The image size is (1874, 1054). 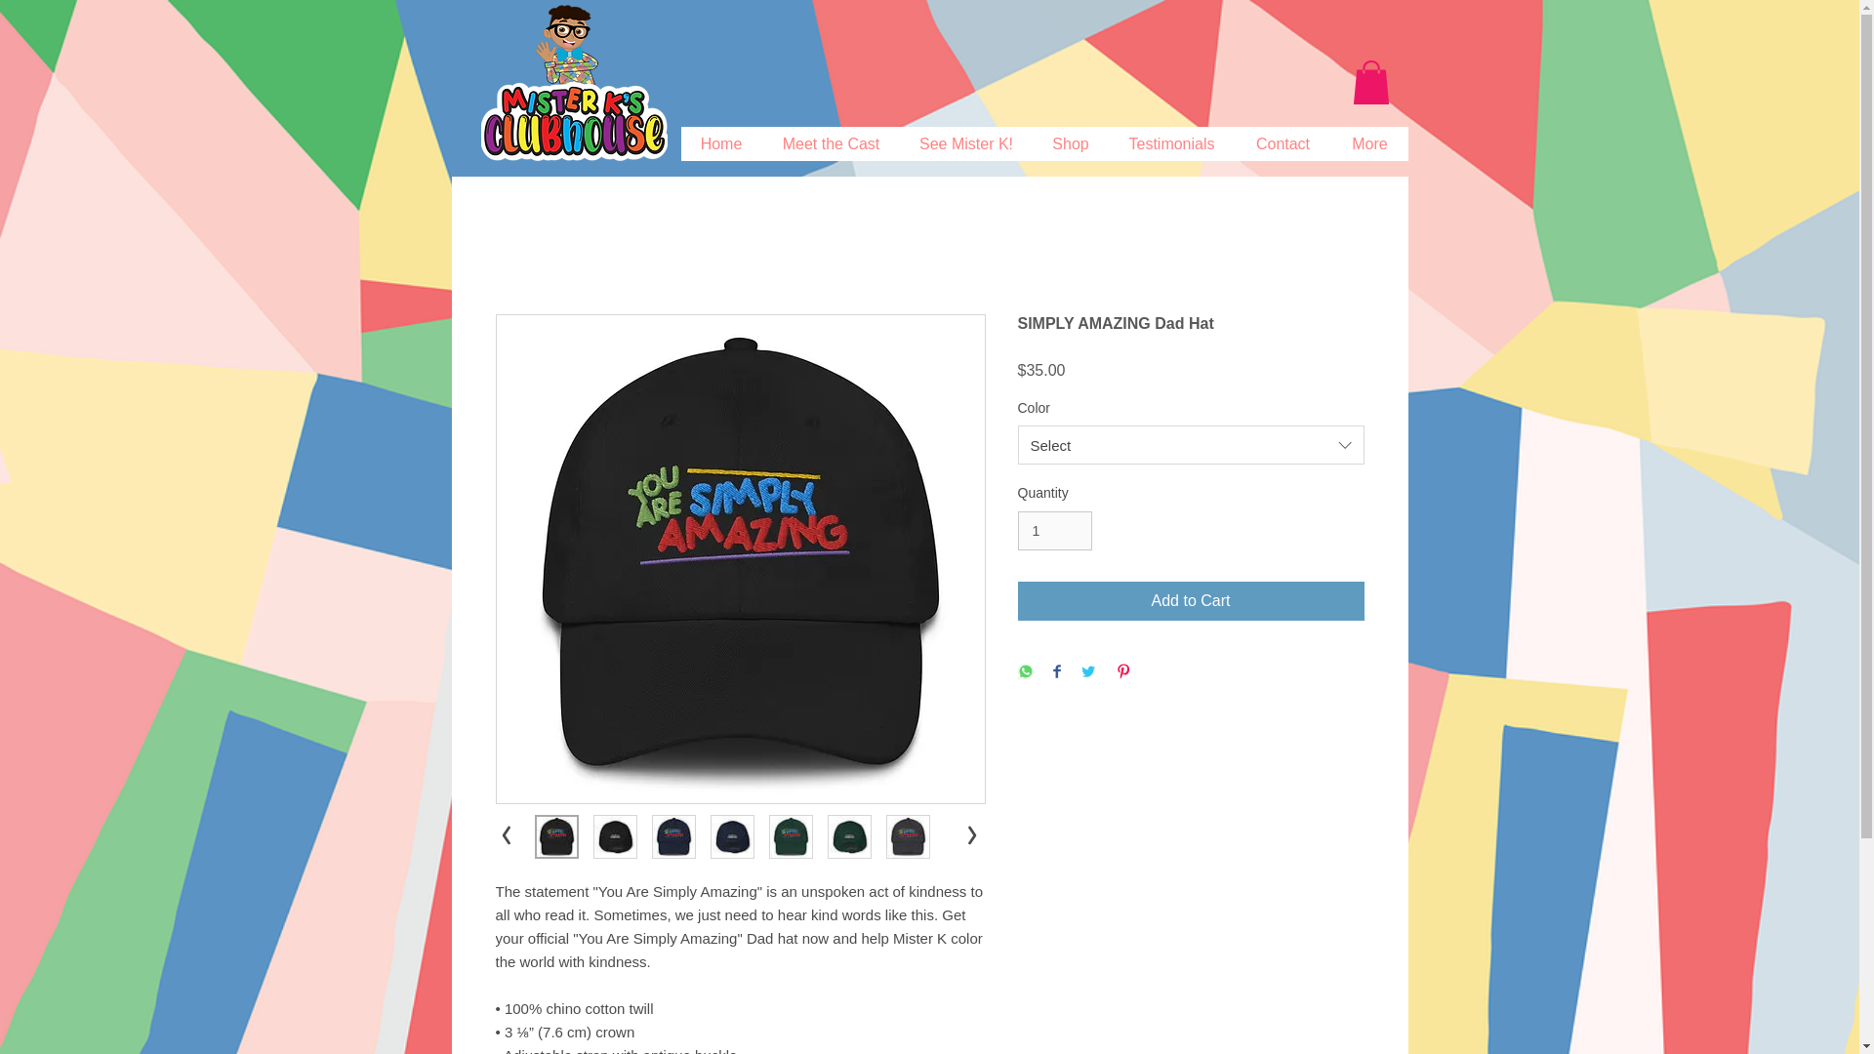 What do you see at coordinates (965, 143) in the screenshot?
I see `See Mister K!` at bounding box center [965, 143].